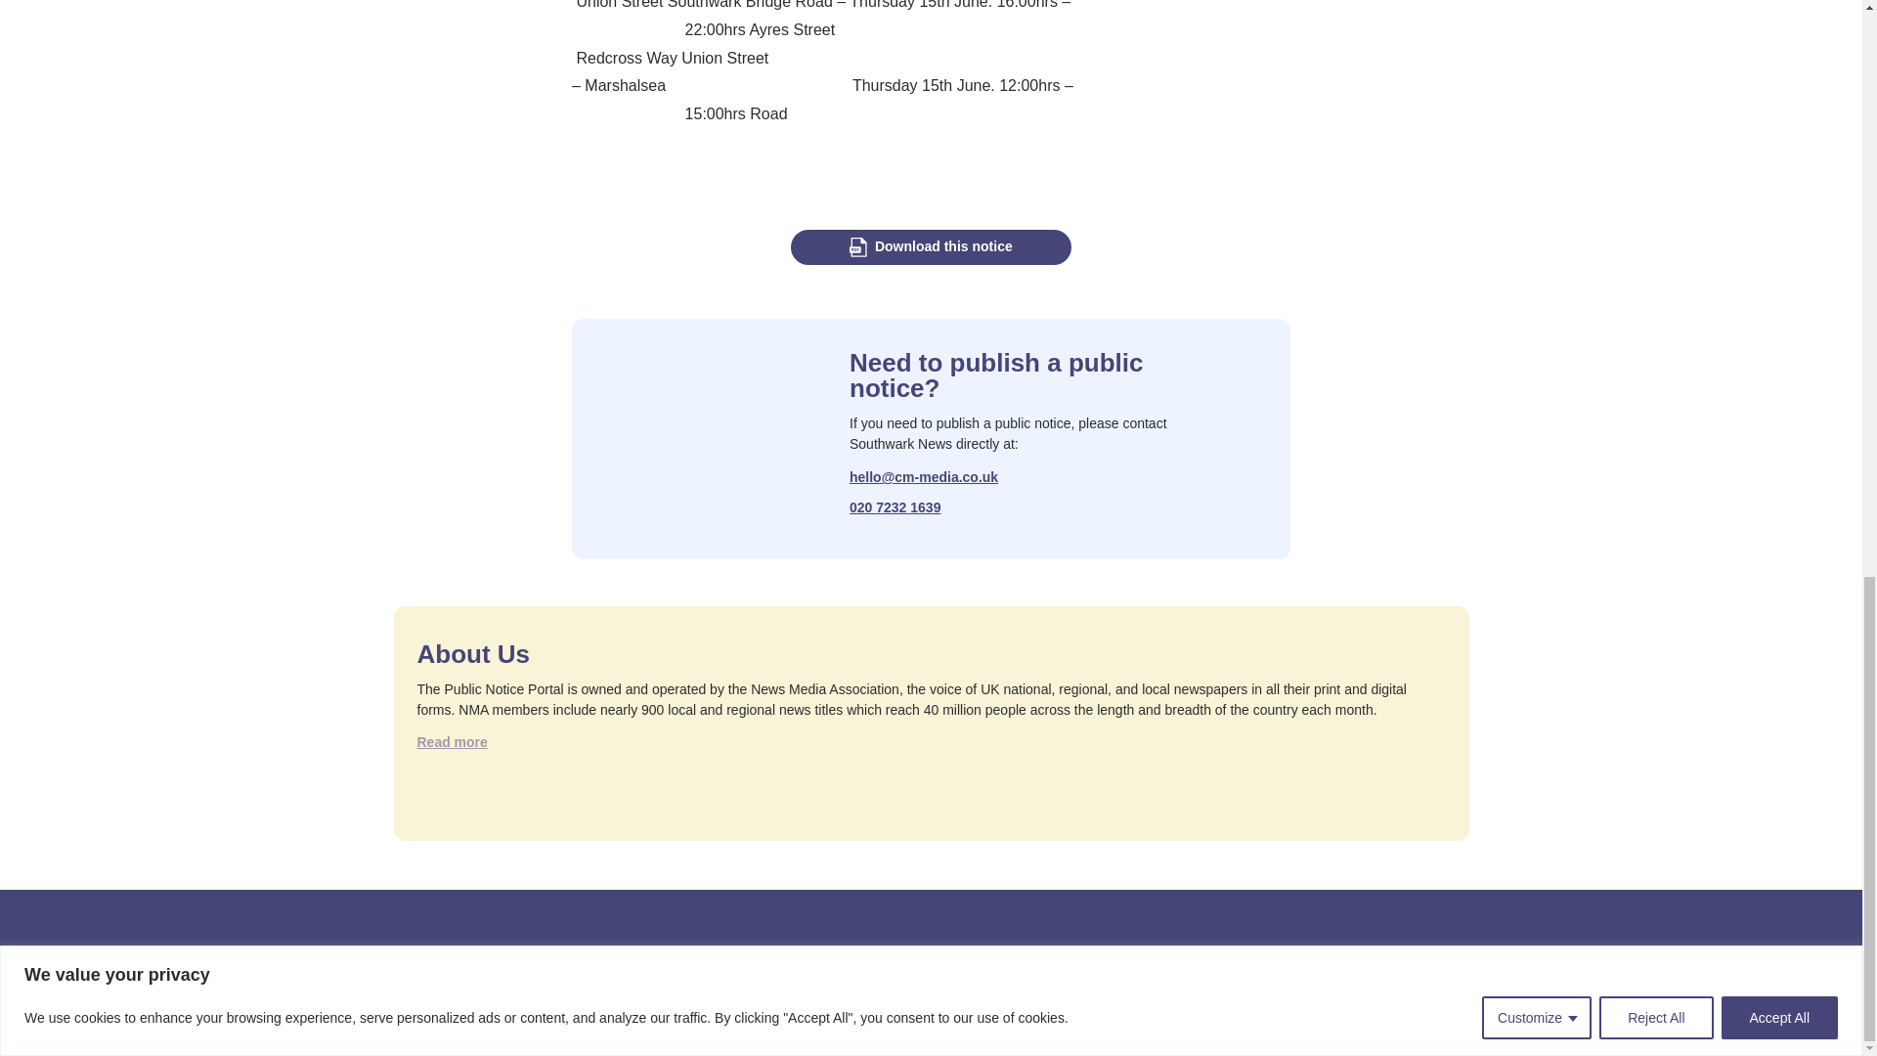  What do you see at coordinates (1124, 973) in the screenshot?
I see `Terms` at bounding box center [1124, 973].